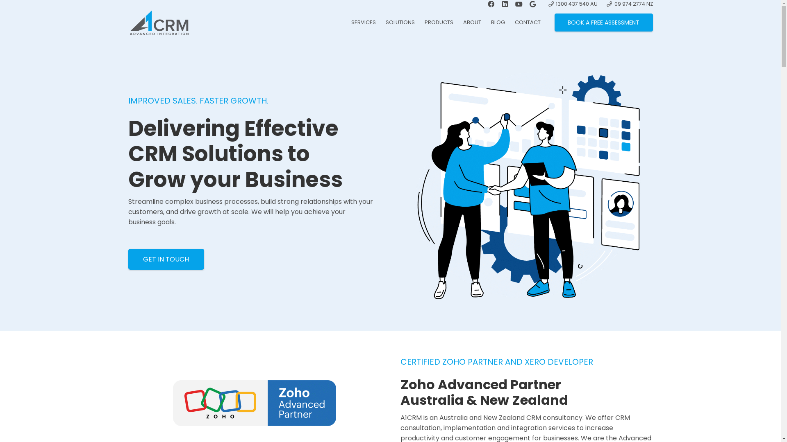 The height and width of the screenshot is (442, 787). Describe the element at coordinates (364, 23) in the screenshot. I see `SERVICES` at that location.